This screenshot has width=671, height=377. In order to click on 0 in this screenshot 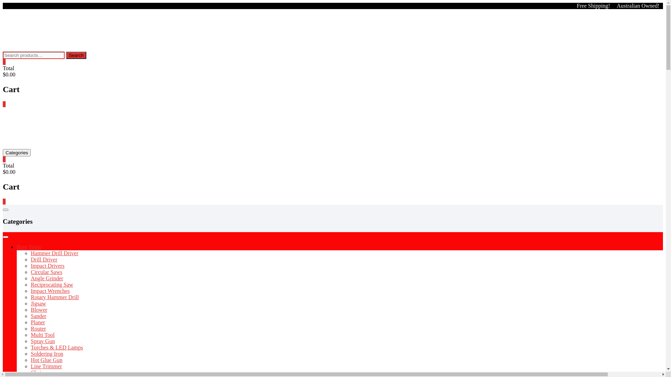, I will do `click(4, 62)`.